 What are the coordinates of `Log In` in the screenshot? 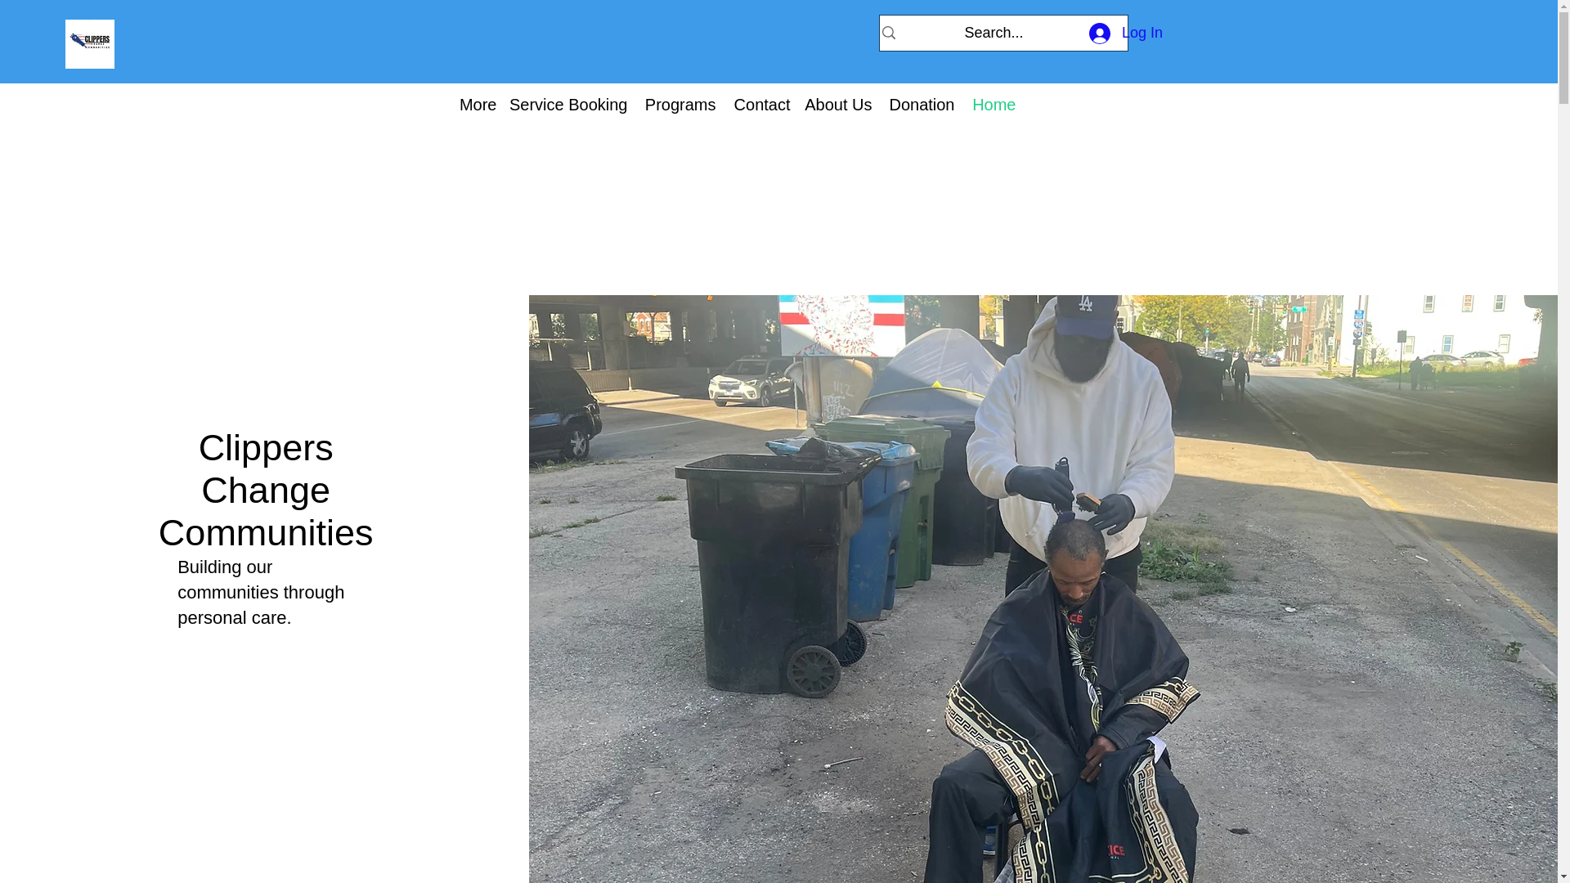 It's located at (1125, 33).